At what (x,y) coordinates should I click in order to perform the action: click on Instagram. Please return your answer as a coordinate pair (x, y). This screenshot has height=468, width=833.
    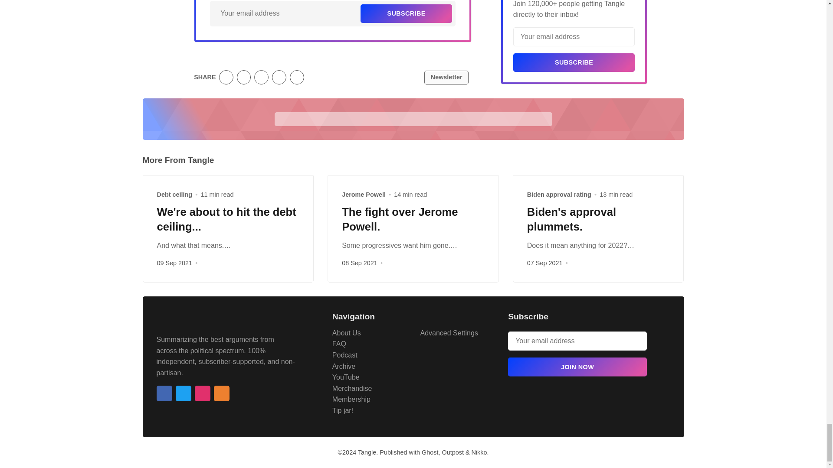
    Looking at the image, I should click on (202, 393).